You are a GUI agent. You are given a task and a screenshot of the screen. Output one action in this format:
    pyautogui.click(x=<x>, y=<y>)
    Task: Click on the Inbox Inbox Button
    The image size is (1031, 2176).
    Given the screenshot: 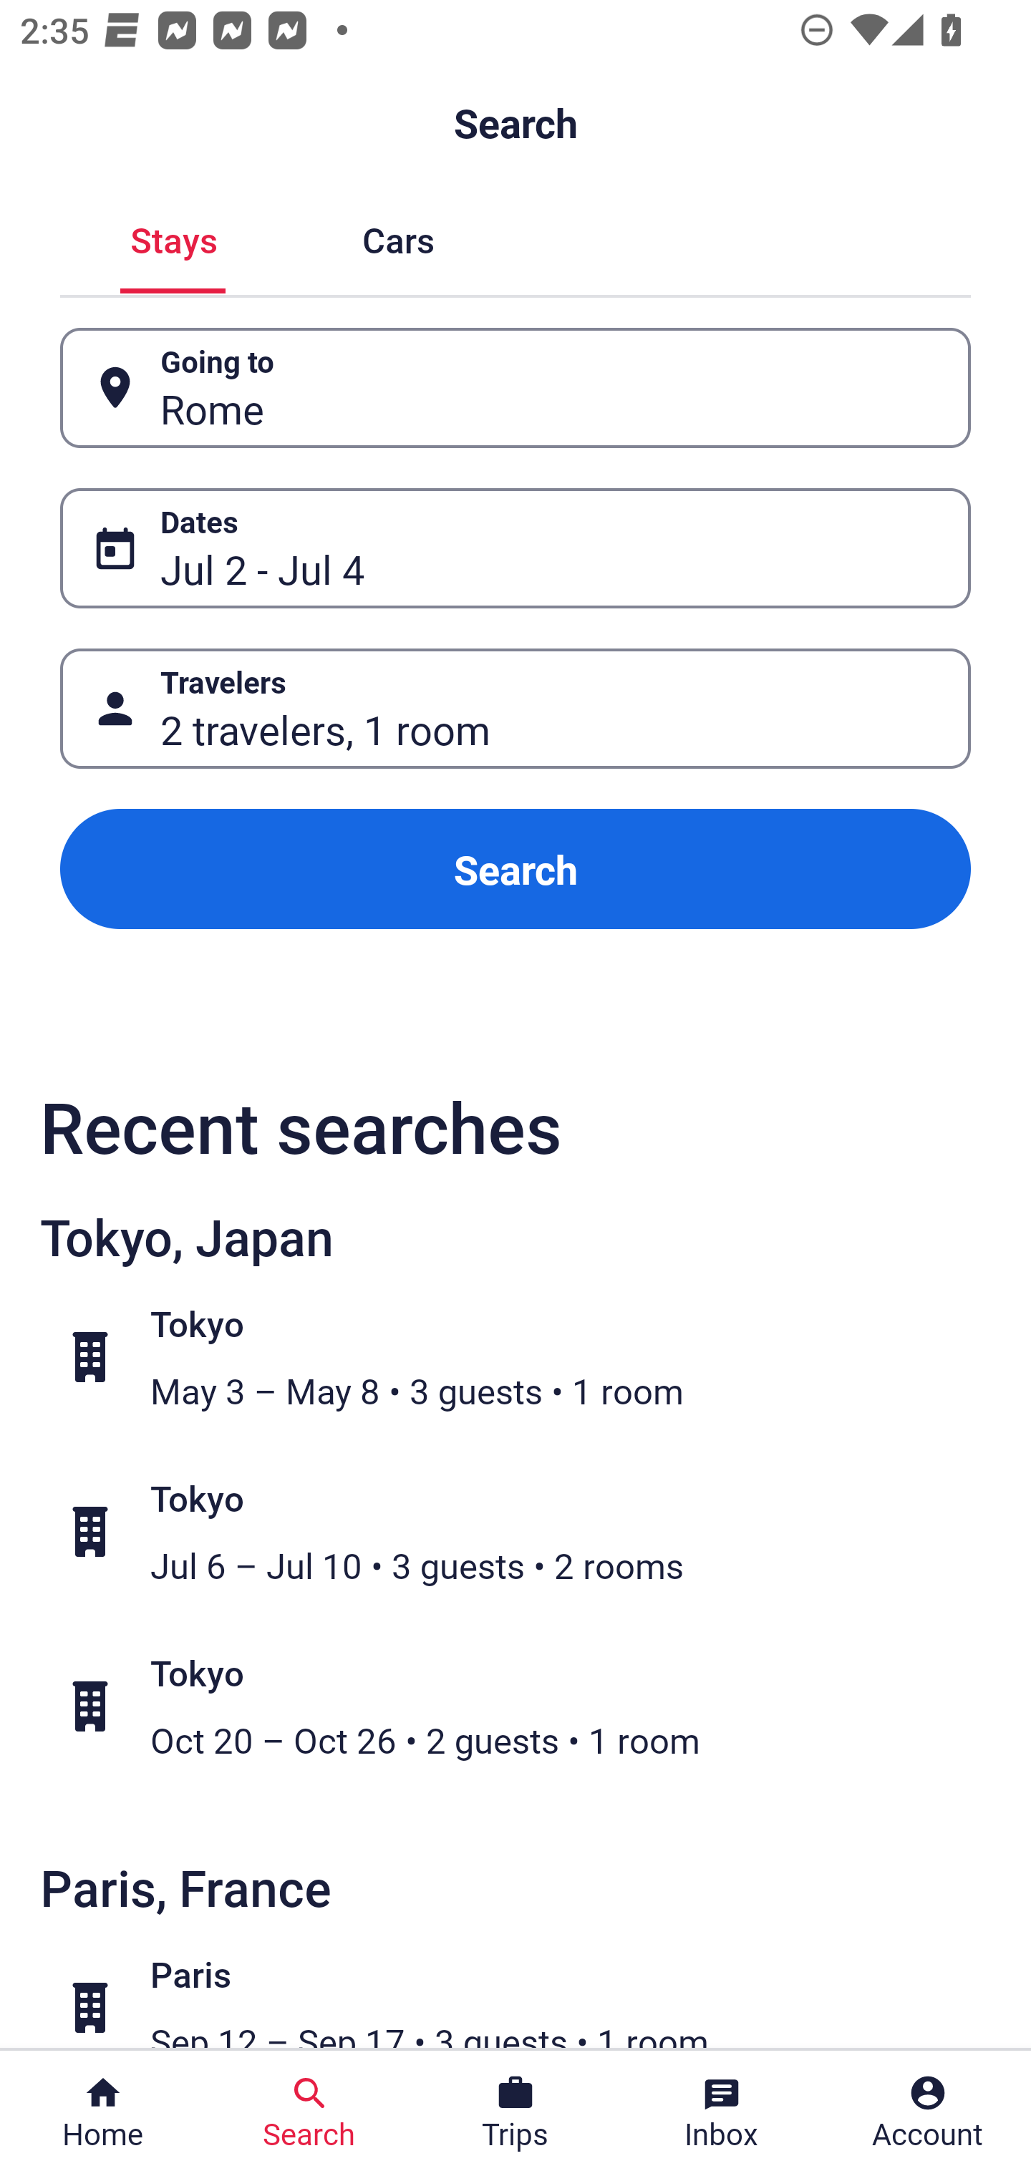 What is the action you would take?
    pyautogui.click(x=722, y=2113)
    